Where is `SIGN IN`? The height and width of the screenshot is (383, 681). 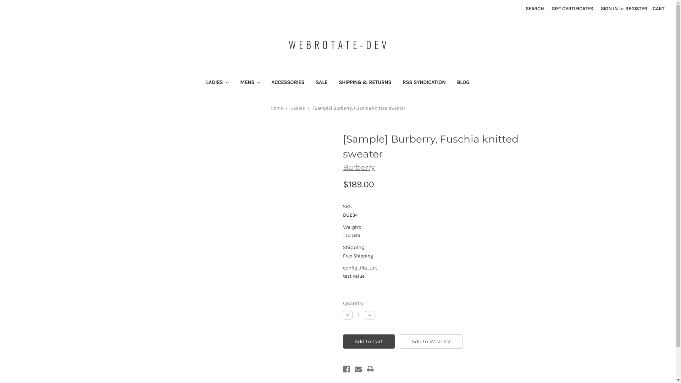
SIGN IN is located at coordinates (609, 9).